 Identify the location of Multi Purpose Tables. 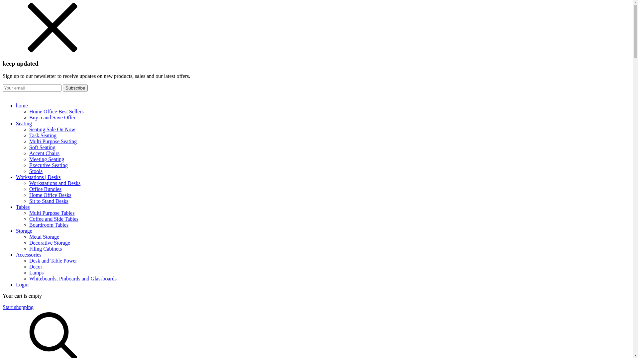
(52, 213).